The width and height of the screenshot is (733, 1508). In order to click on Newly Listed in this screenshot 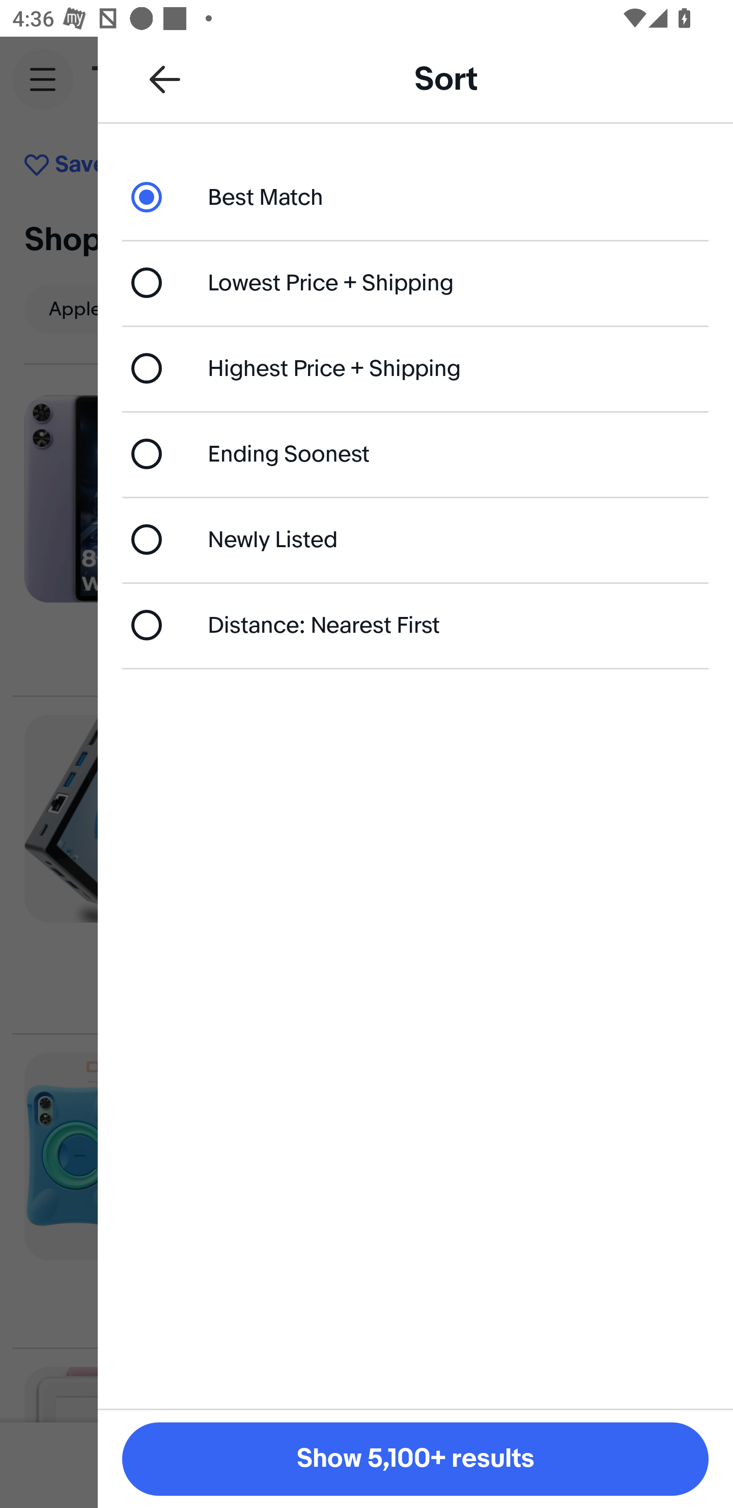, I will do `click(415, 539)`.